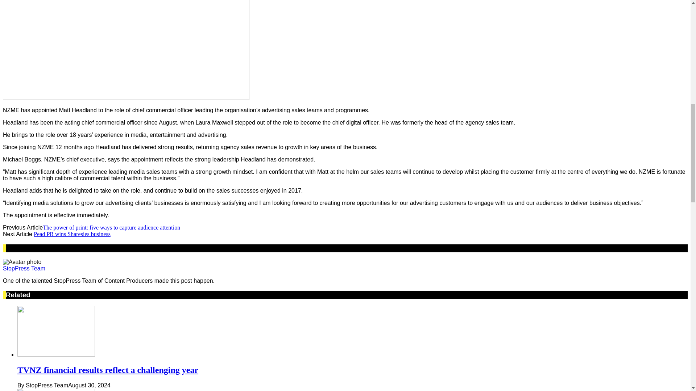 Image resolution: width=696 pixels, height=391 pixels. What do you see at coordinates (24, 268) in the screenshot?
I see `Posts by StopPress Team` at bounding box center [24, 268].